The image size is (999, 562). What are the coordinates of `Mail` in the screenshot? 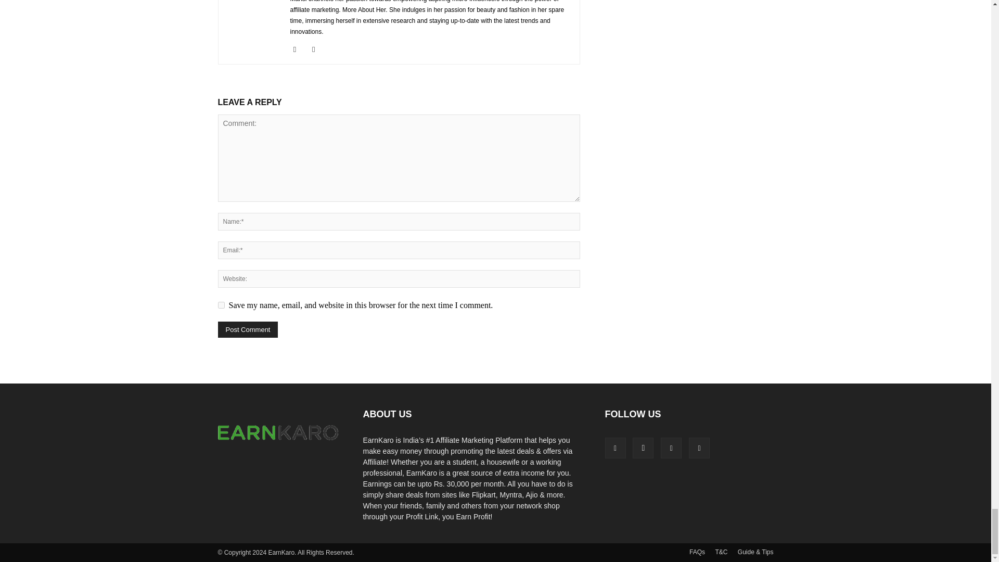 It's located at (317, 49).